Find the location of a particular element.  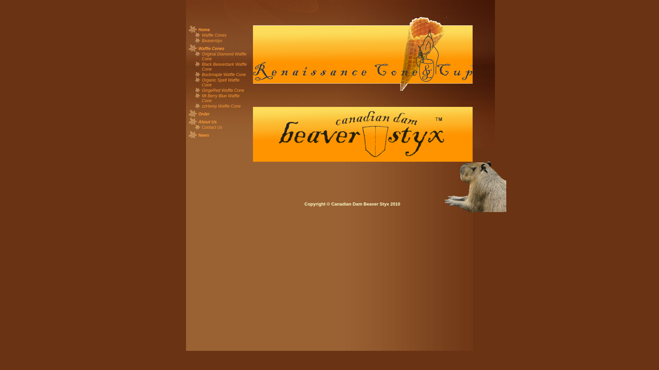

GingeRed Waffle Cone is located at coordinates (219, 90).